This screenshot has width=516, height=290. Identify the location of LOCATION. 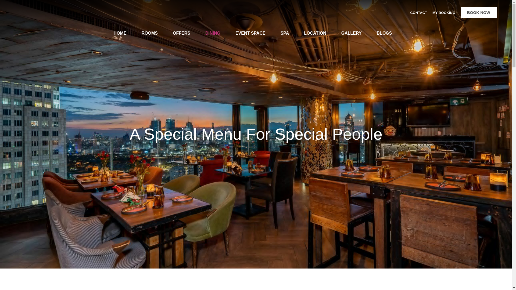
(315, 33).